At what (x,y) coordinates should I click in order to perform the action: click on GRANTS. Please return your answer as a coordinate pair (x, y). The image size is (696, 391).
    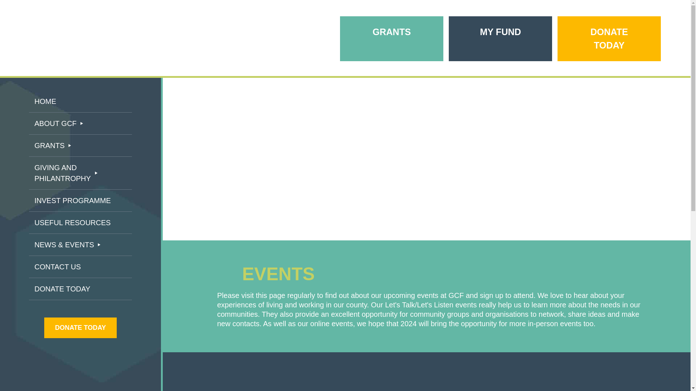
    Looking at the image, I should click on (80, 146).